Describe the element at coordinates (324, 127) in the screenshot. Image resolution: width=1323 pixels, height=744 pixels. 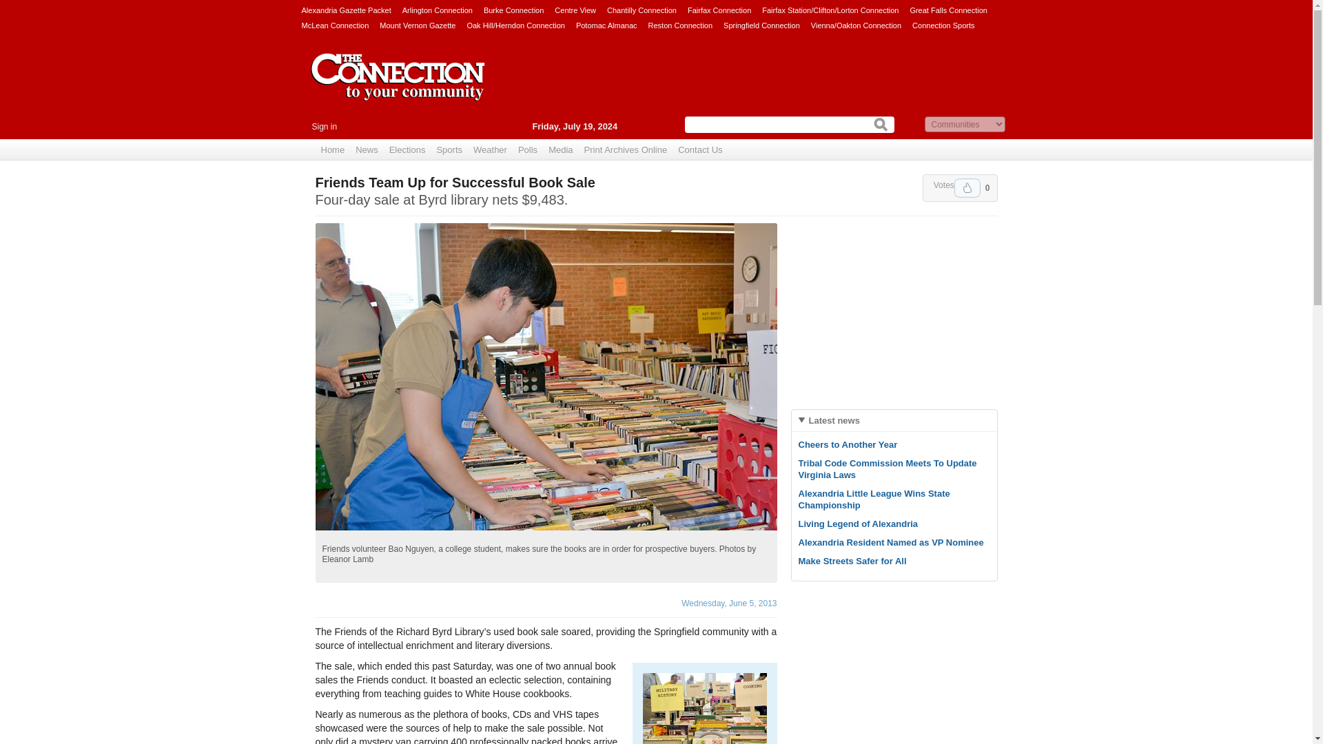
I see `Sign in` at that location.